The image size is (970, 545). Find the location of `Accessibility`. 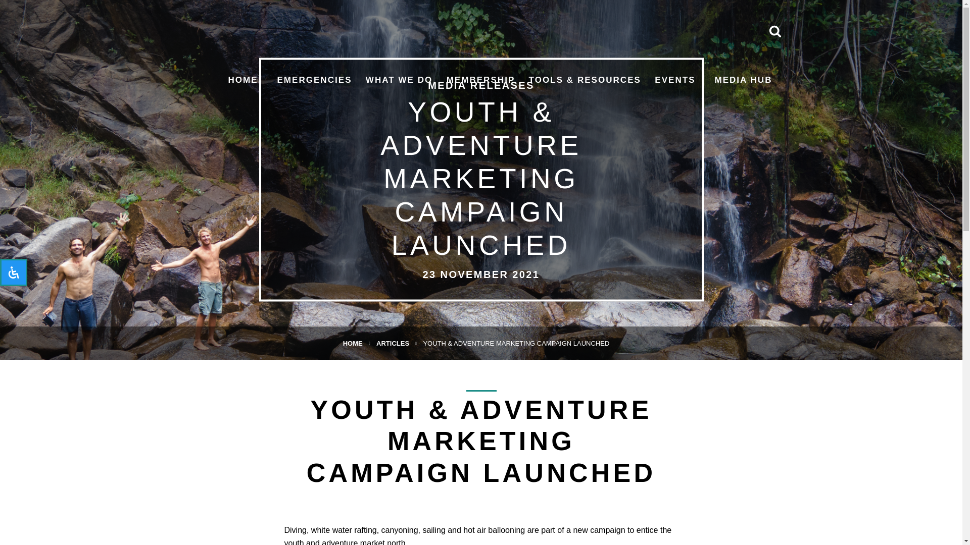

Accessibility is located at coordinates (13, 272).